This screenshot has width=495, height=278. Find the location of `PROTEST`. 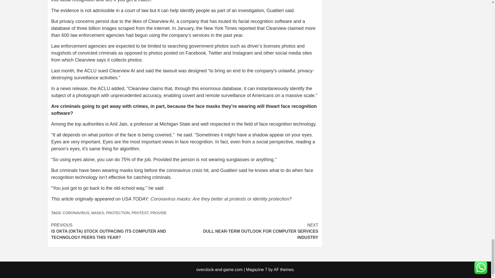

PROTEST is located at coordinates (251, 231).